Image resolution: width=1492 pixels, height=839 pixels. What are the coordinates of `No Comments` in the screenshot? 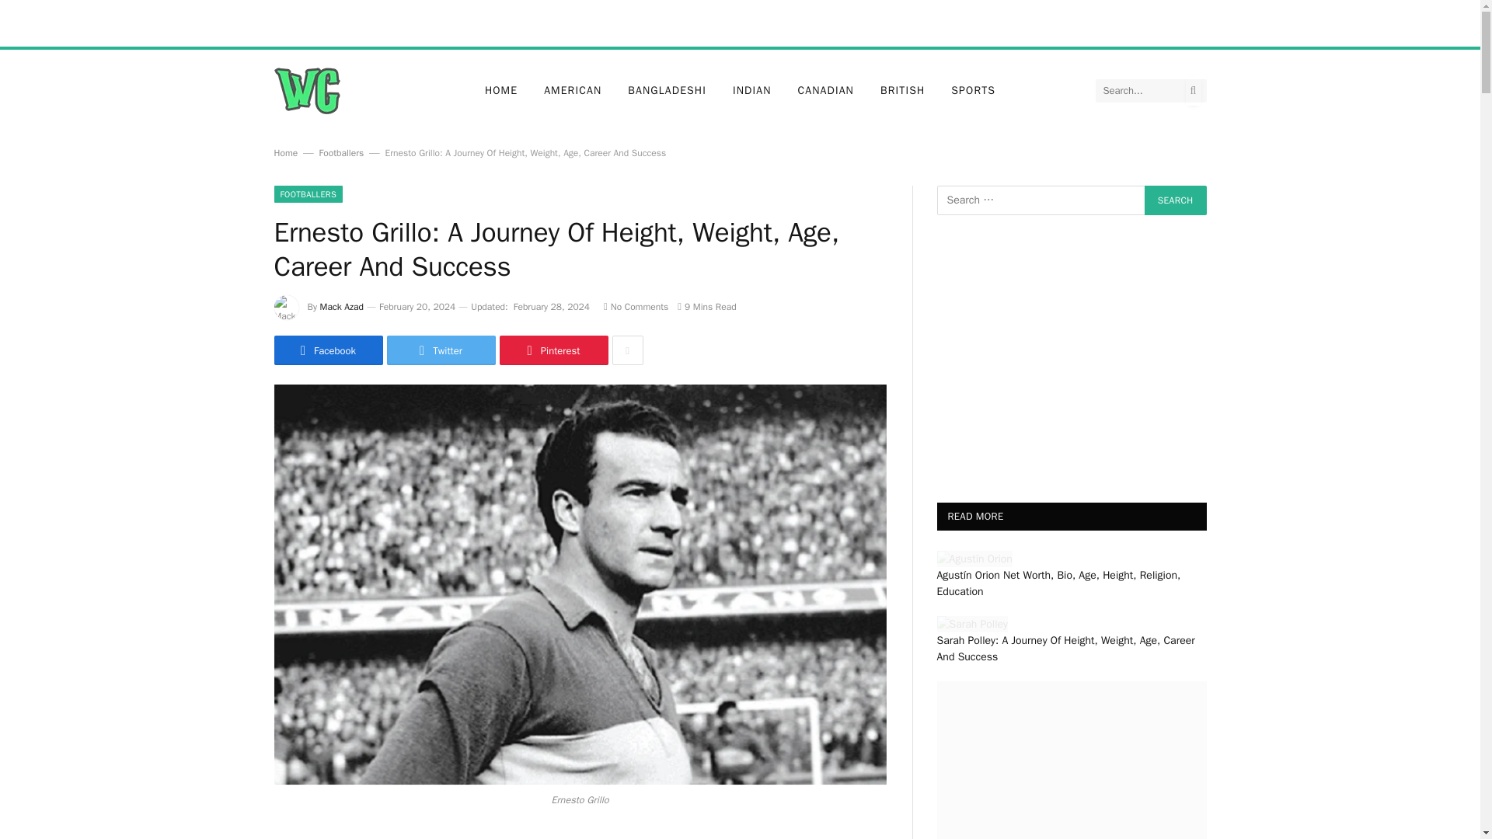 It's located at (636, 306).